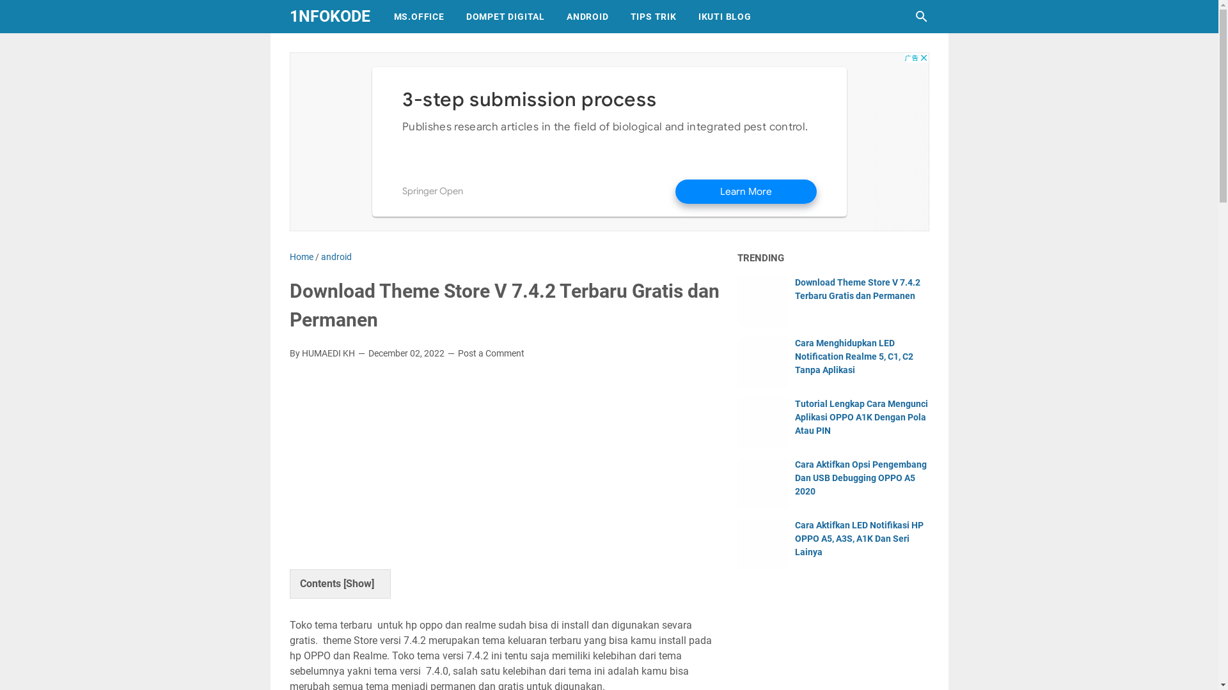 The width and height of the screenshot is (1228, 690). I want to click on Search this blog, so click(921, 17).